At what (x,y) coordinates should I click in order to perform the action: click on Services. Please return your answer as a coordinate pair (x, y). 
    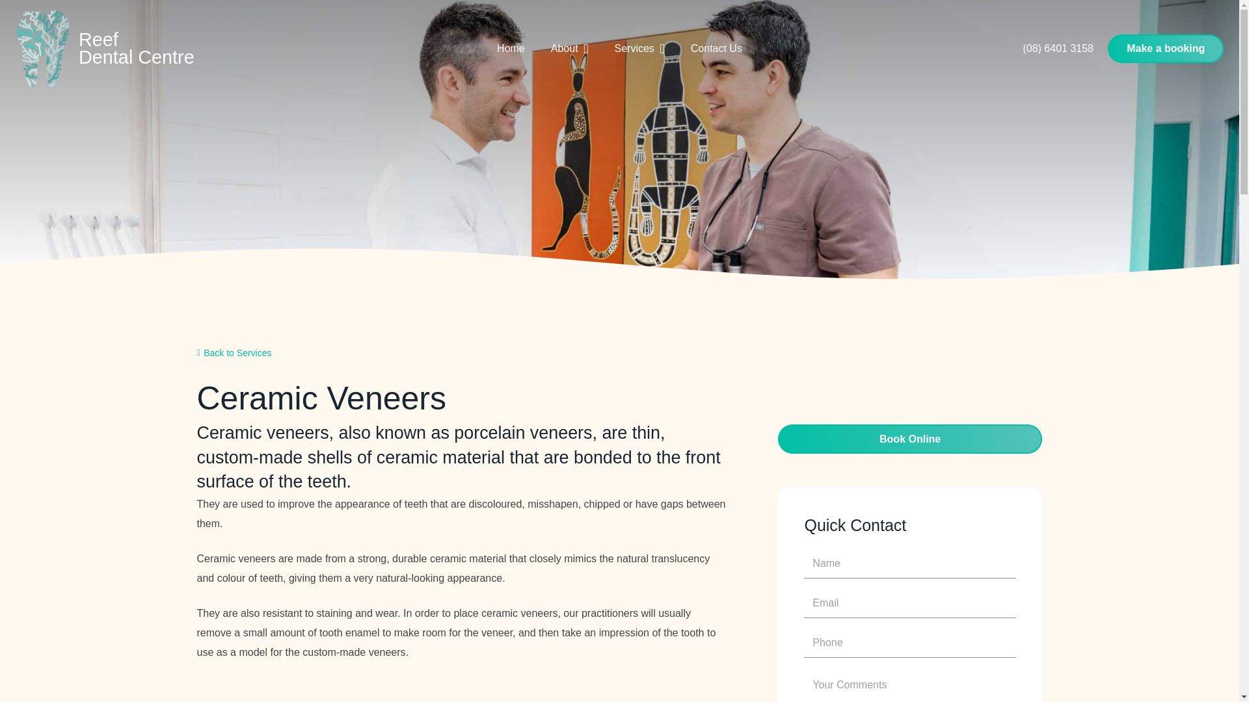
    Looking at the image, I should click on (639, 48).